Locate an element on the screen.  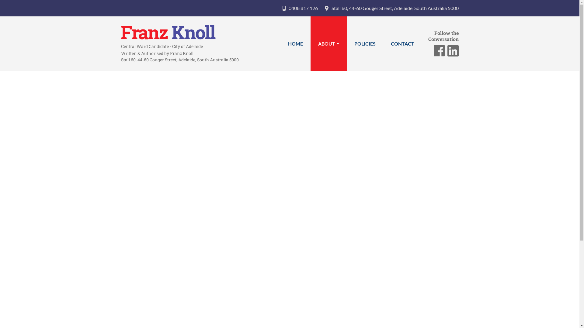
POLICIES is located at coordinates (365, 44).